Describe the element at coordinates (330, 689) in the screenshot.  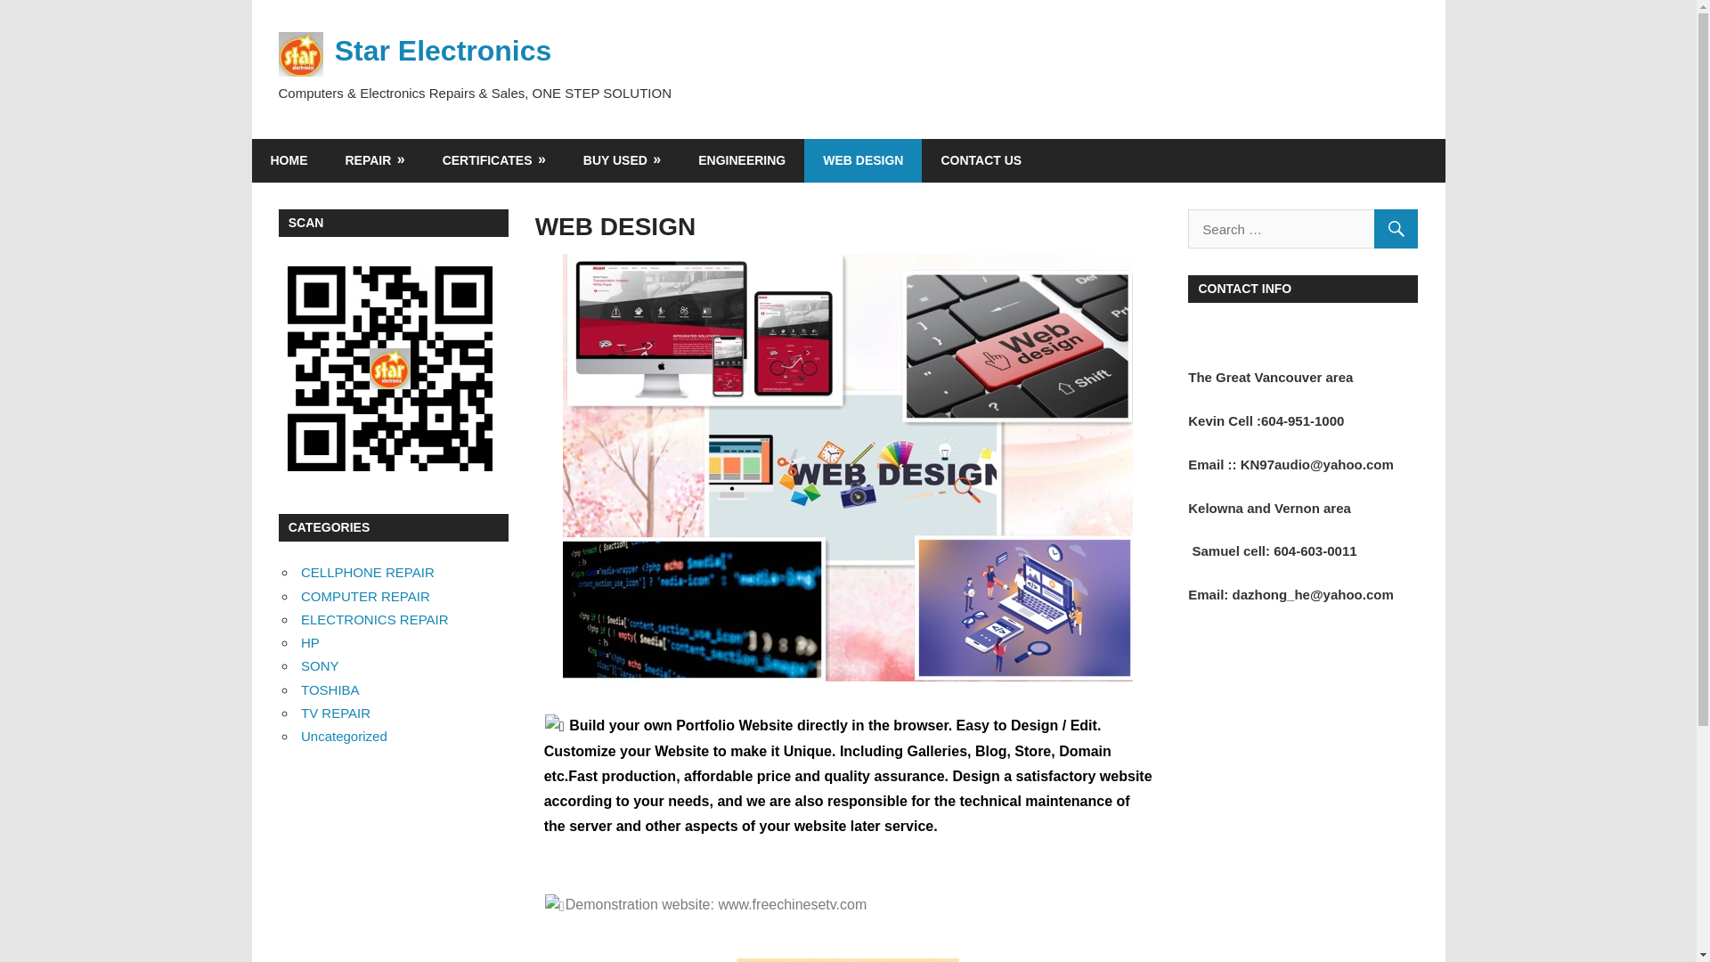
I see `TOSHIBA` at that location.